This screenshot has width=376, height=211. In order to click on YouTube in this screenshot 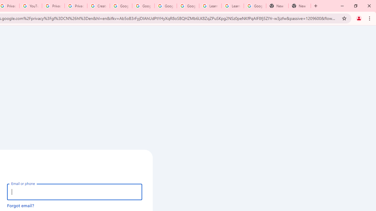, I will do `click(31, 6)`.